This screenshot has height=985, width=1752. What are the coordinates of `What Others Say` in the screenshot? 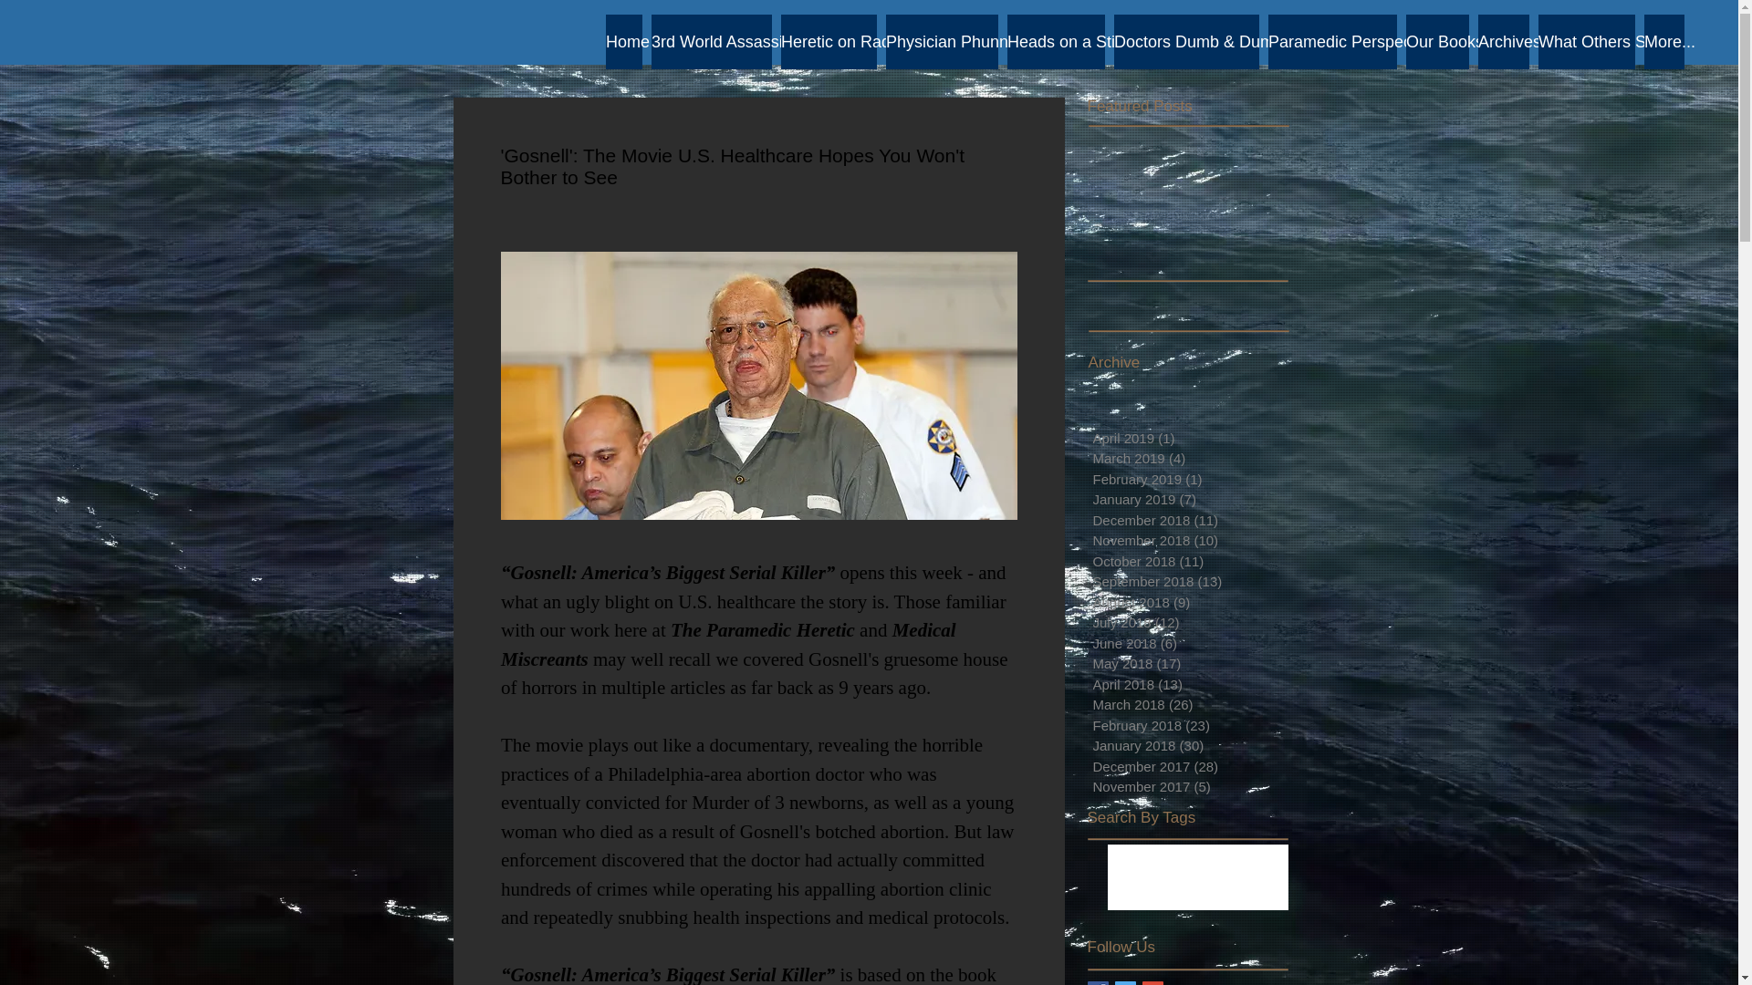 It's located at (1586, 42).